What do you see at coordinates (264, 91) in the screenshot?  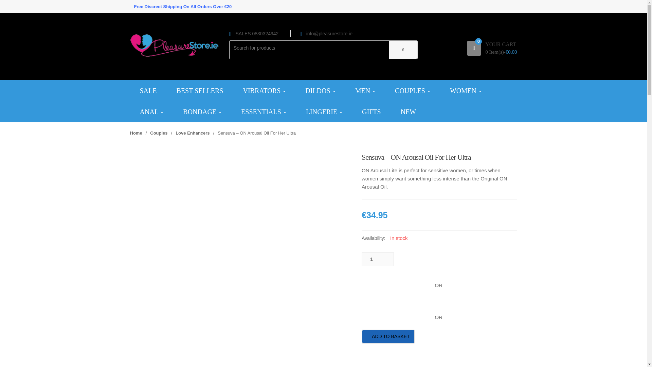 I see `VIBRATORS` at bounding box center [264, 91].